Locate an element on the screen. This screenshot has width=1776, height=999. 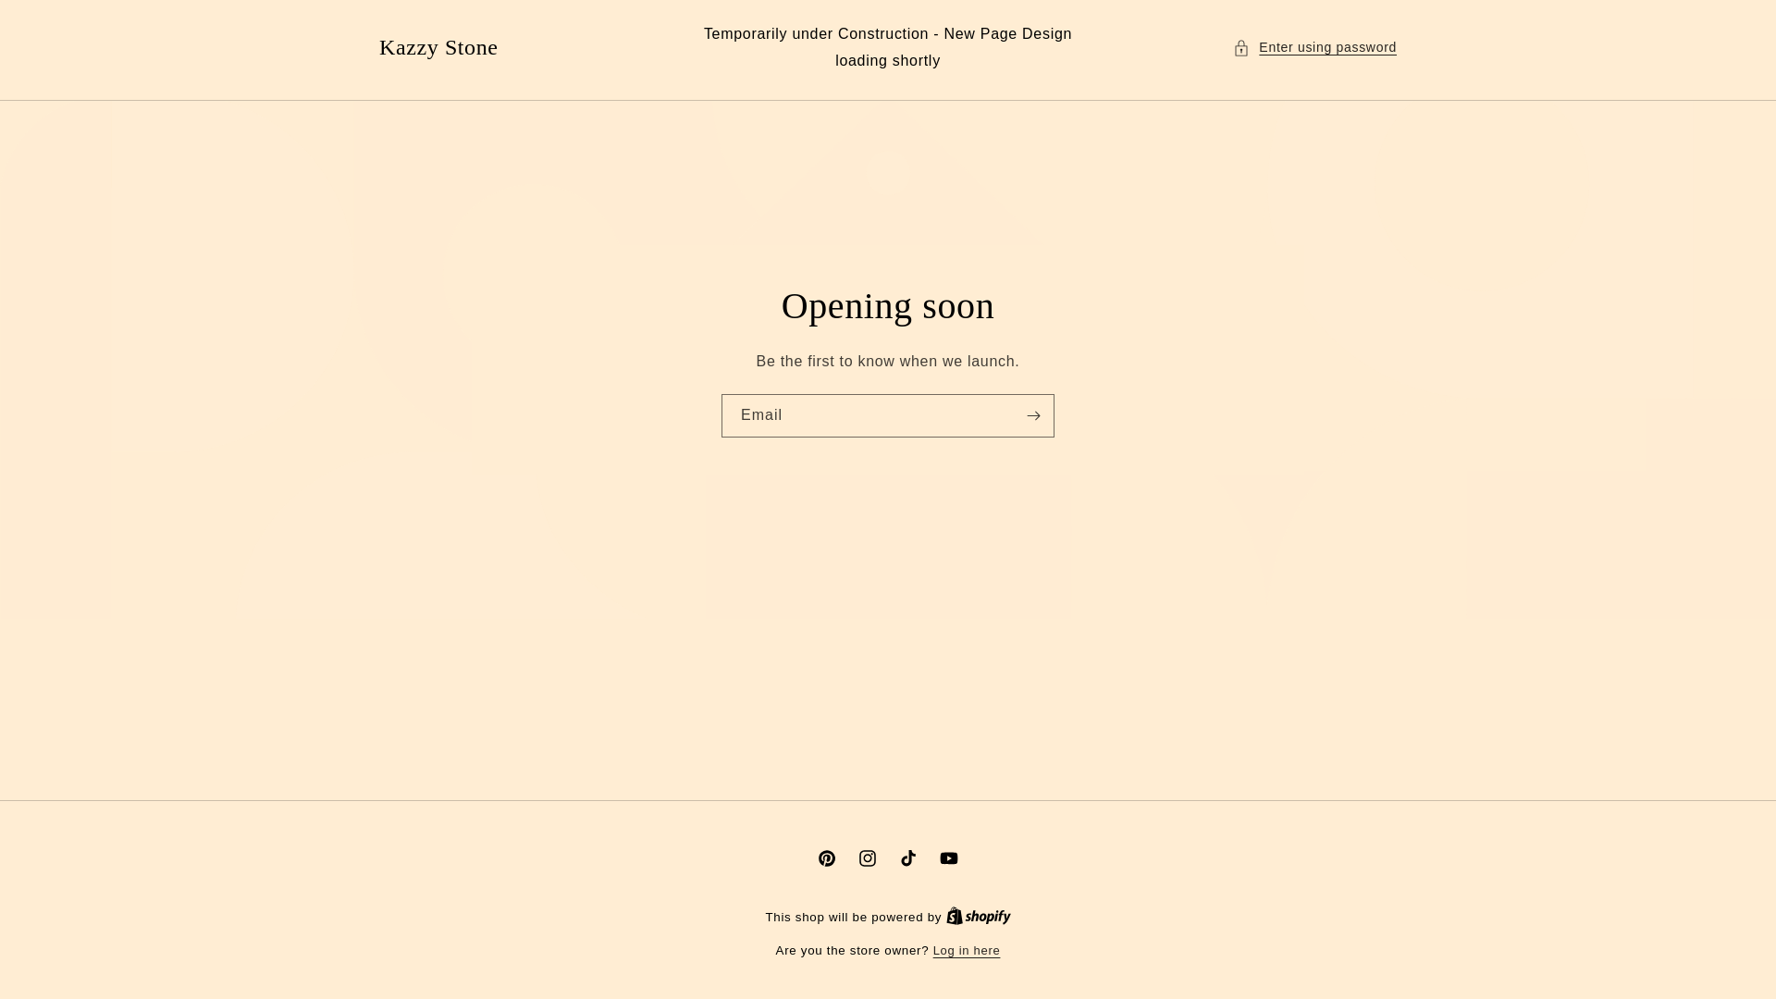
Log in here is located at coordinates (968, 951).